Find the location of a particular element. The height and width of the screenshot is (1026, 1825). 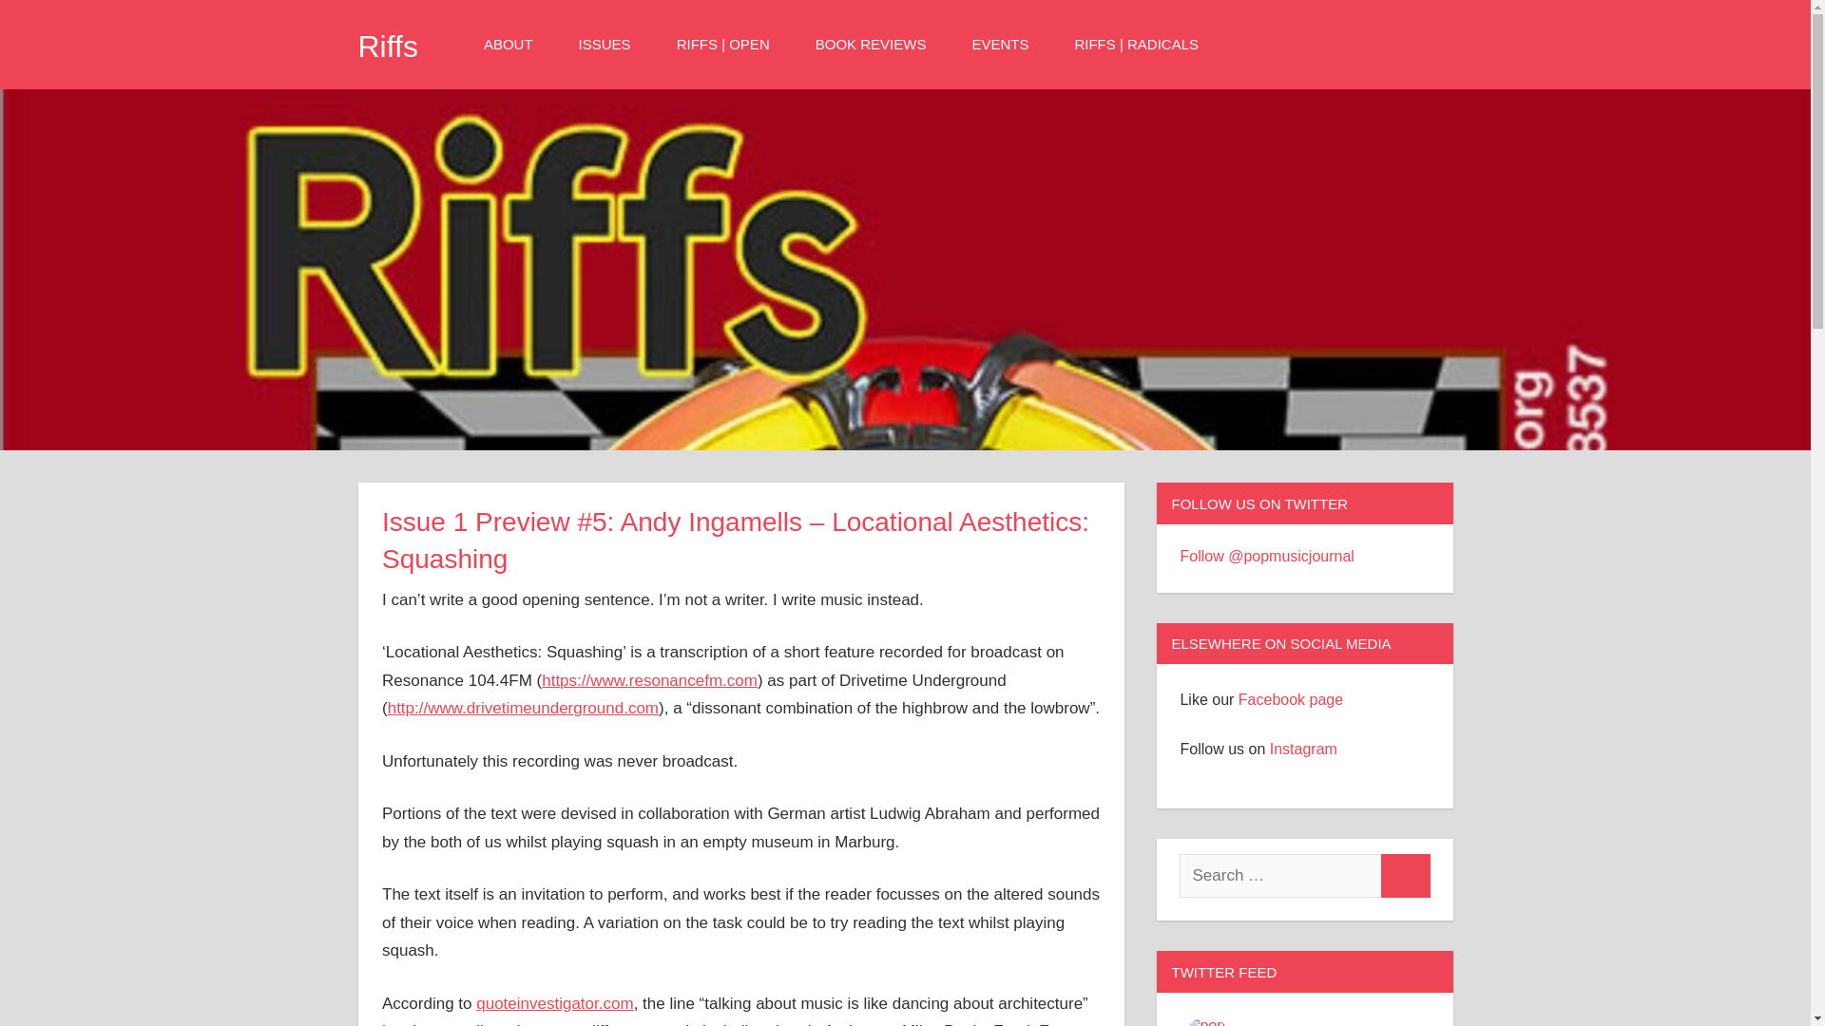

Riffs is located at coordinates (388, 46).